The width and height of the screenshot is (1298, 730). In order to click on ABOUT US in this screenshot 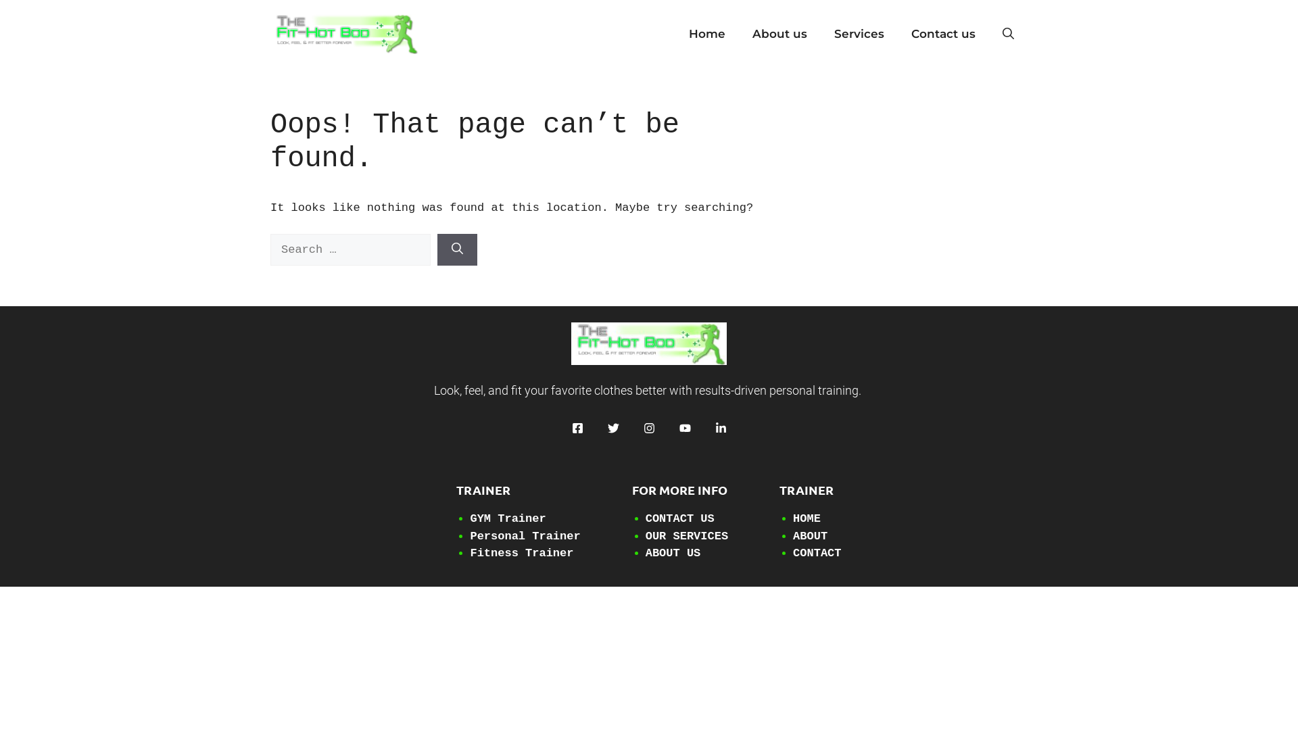, I will do `click(673, 553)`.